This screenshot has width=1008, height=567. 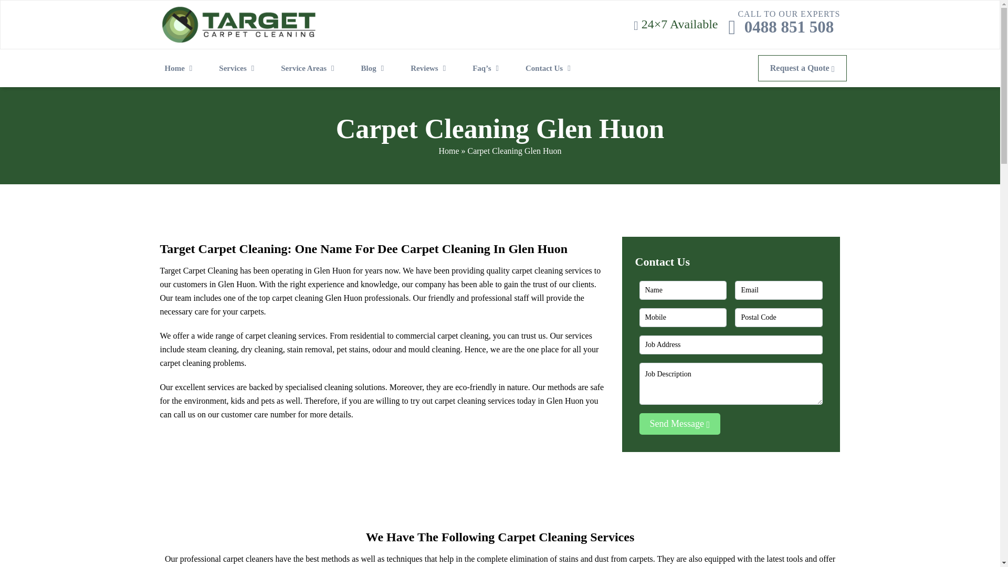 I want to click on Home, so click(x=448, y=150).